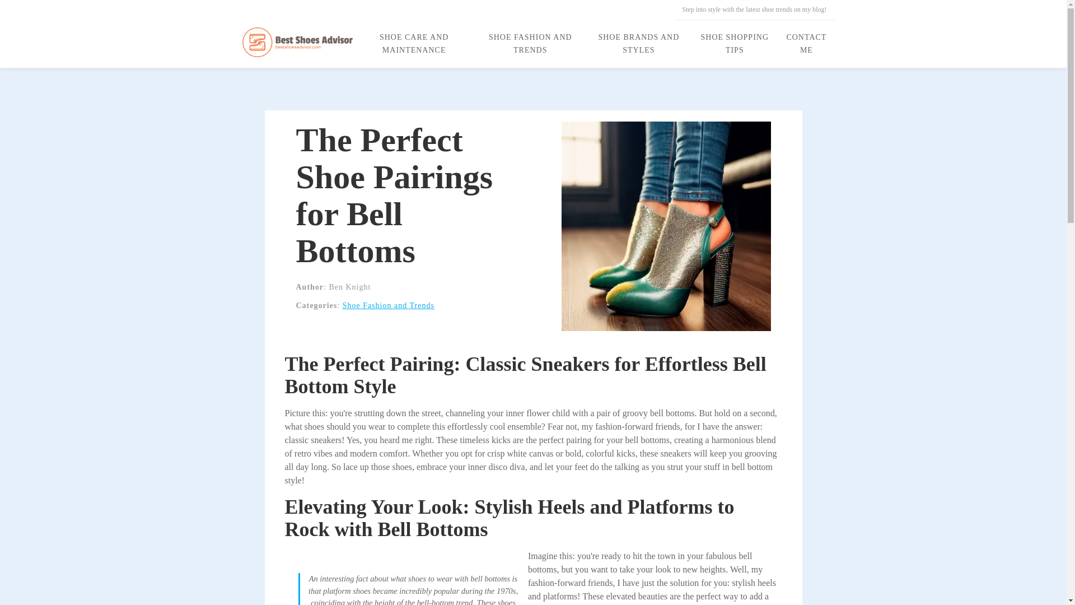 The height and width of the screenshot is (605, 1075). What do you see at coordinates (413, 44) in the screenshot?
I see `SHOE CARE AND MAINTENANCE` at bounding box center [413, 44].